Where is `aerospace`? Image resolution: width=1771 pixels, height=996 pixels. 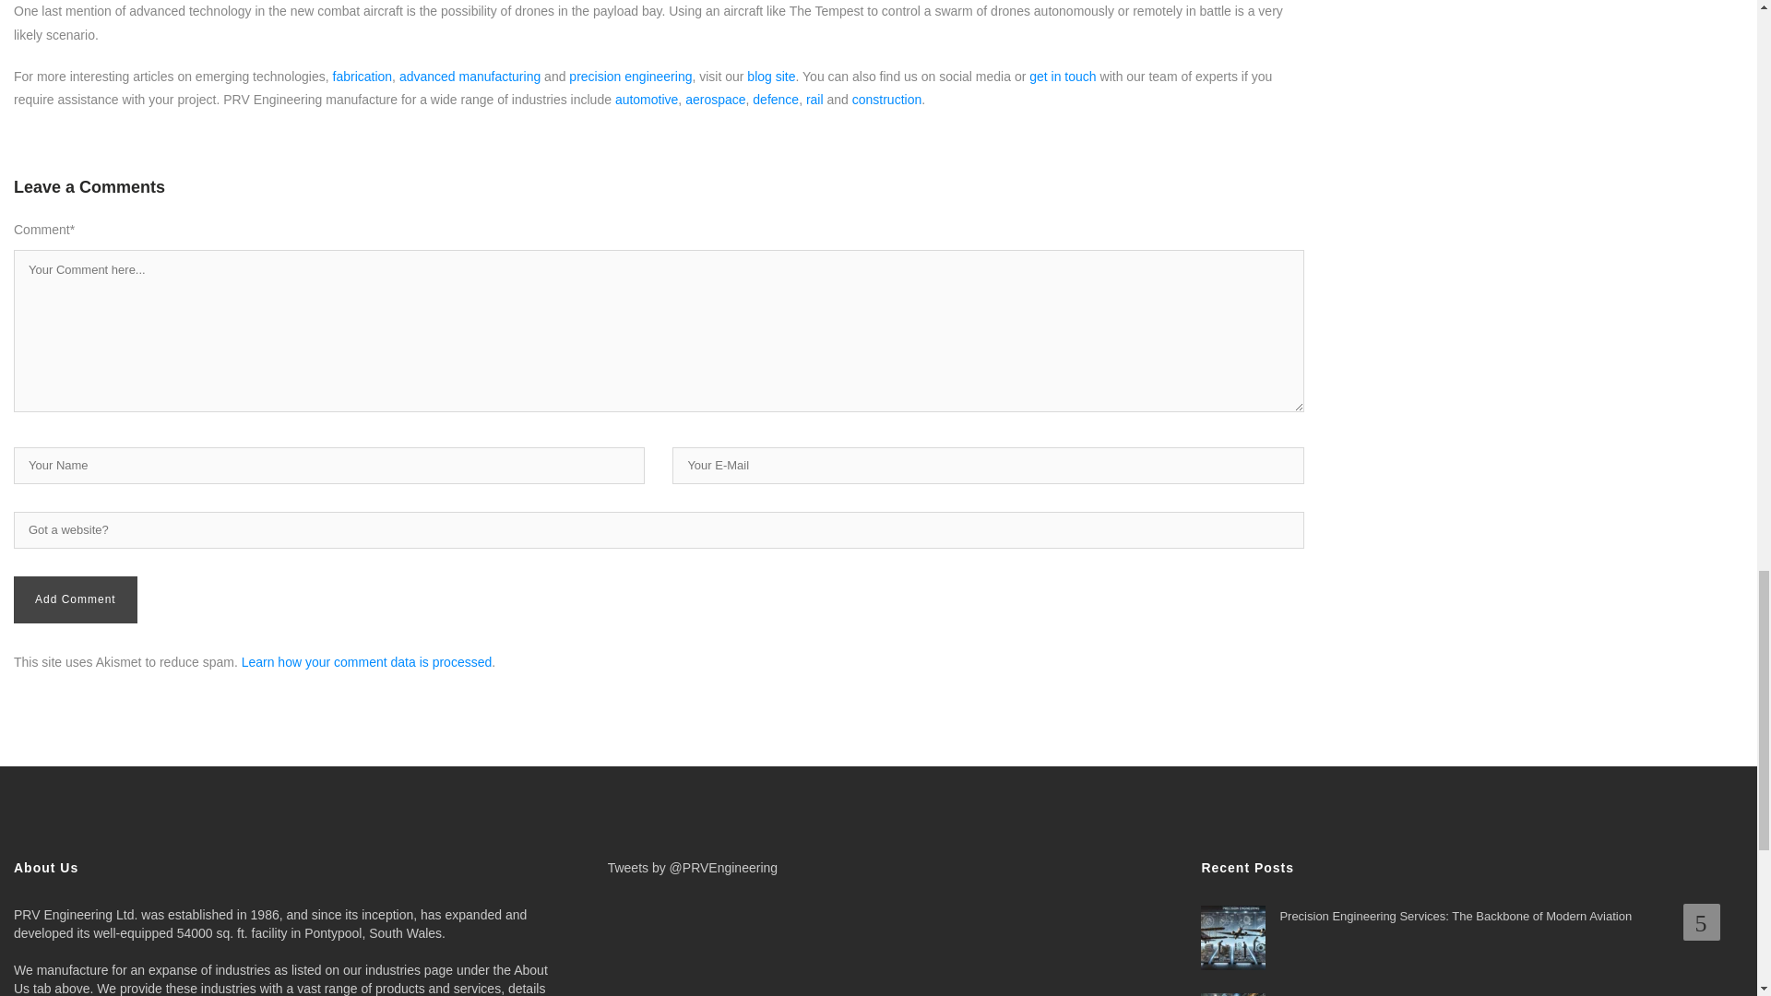
aerospace is located at coordinates (716, 100).